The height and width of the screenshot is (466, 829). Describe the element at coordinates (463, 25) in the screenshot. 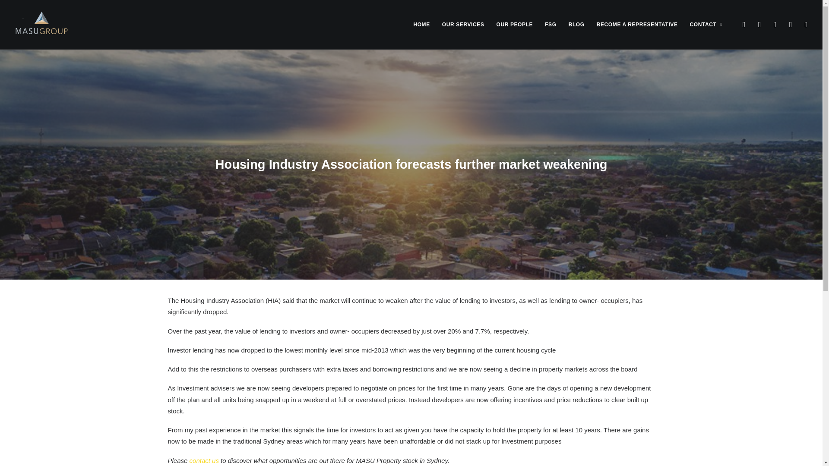

I see `Our Services` at that location.